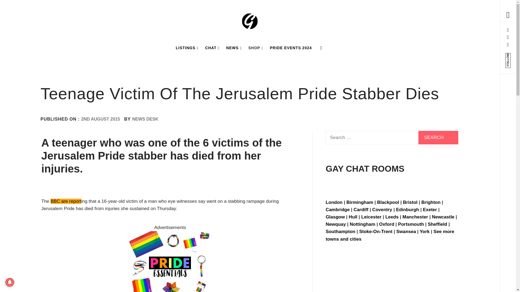 The height and width of the screenshot is (292, 520). What do you see at coordinates (187, 48) in the screenshot?
I see `LISTINGS` at bounding box center [187, 48].